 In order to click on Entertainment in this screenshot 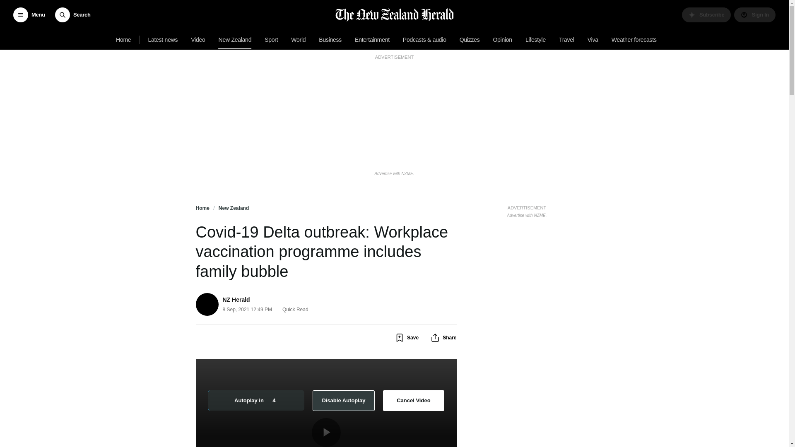, I will do `click(198, 40)`.